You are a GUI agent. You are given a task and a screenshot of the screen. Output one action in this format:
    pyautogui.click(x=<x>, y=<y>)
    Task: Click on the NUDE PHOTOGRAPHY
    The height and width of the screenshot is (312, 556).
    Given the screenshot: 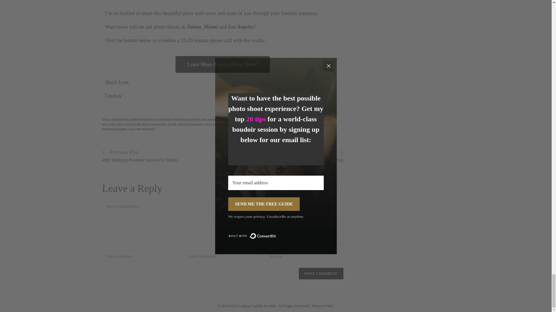 What is the action you would take?
    pyautogui.click(x=222, y=120)
    